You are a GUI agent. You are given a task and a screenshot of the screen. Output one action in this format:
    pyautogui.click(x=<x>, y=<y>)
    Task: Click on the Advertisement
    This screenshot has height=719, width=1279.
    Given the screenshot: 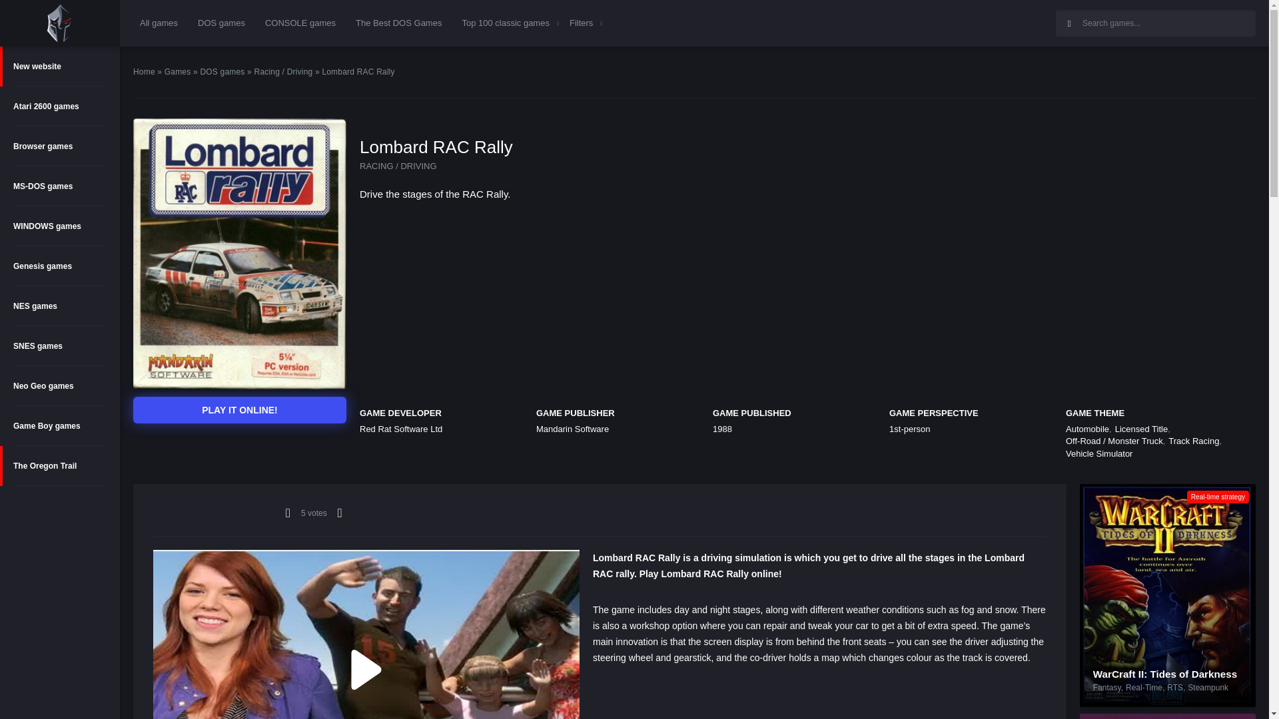 What is the action you would take?
    pyautogui.click(x=935, y=21)
    